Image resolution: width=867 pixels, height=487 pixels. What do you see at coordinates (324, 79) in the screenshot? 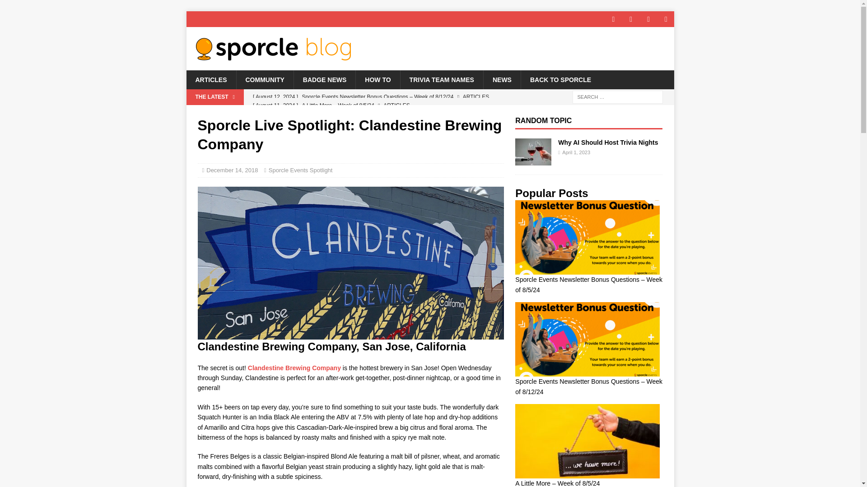
I see `BADGE NEWS` at bounding box center [324, 79].